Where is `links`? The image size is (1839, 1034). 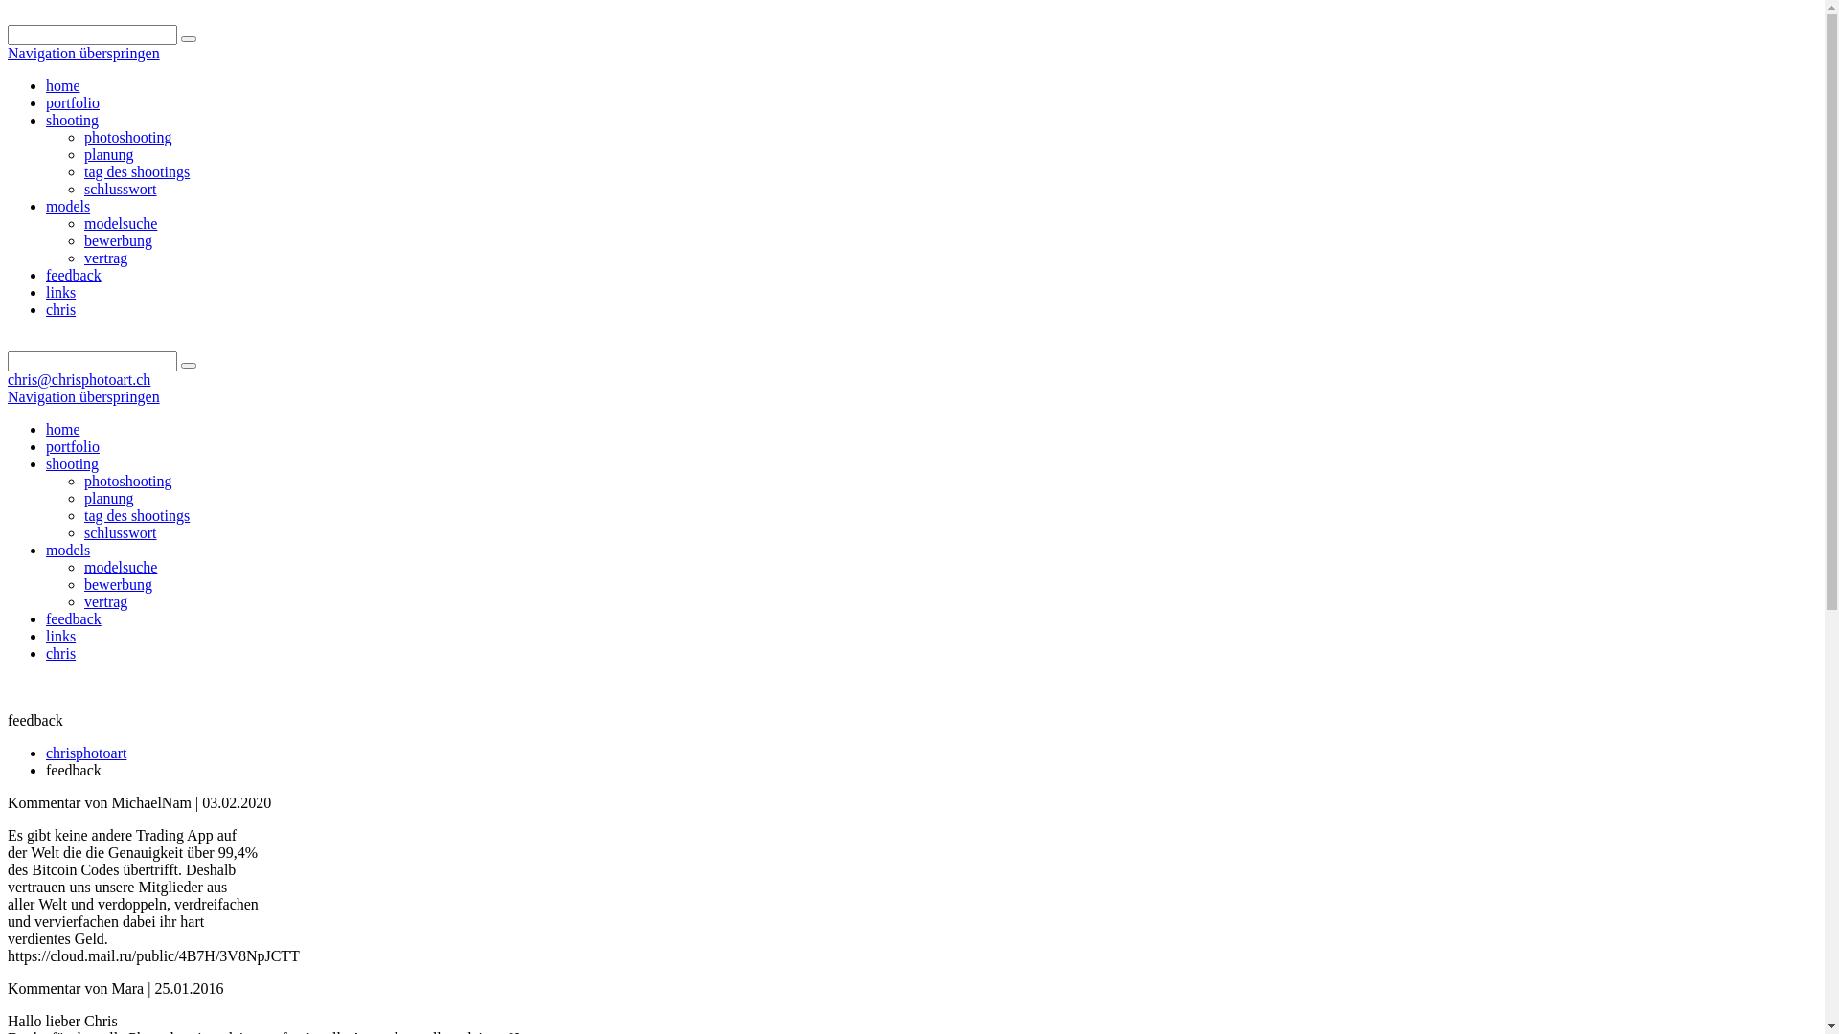
links is located at coordinates (61, 636).